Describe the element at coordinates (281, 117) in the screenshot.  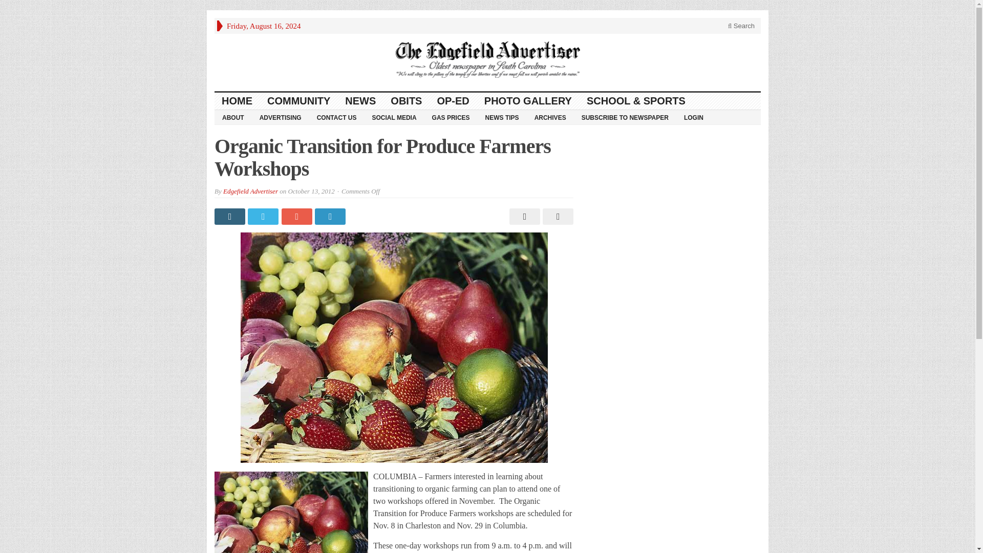
I see `ADVERTISING` at that location.